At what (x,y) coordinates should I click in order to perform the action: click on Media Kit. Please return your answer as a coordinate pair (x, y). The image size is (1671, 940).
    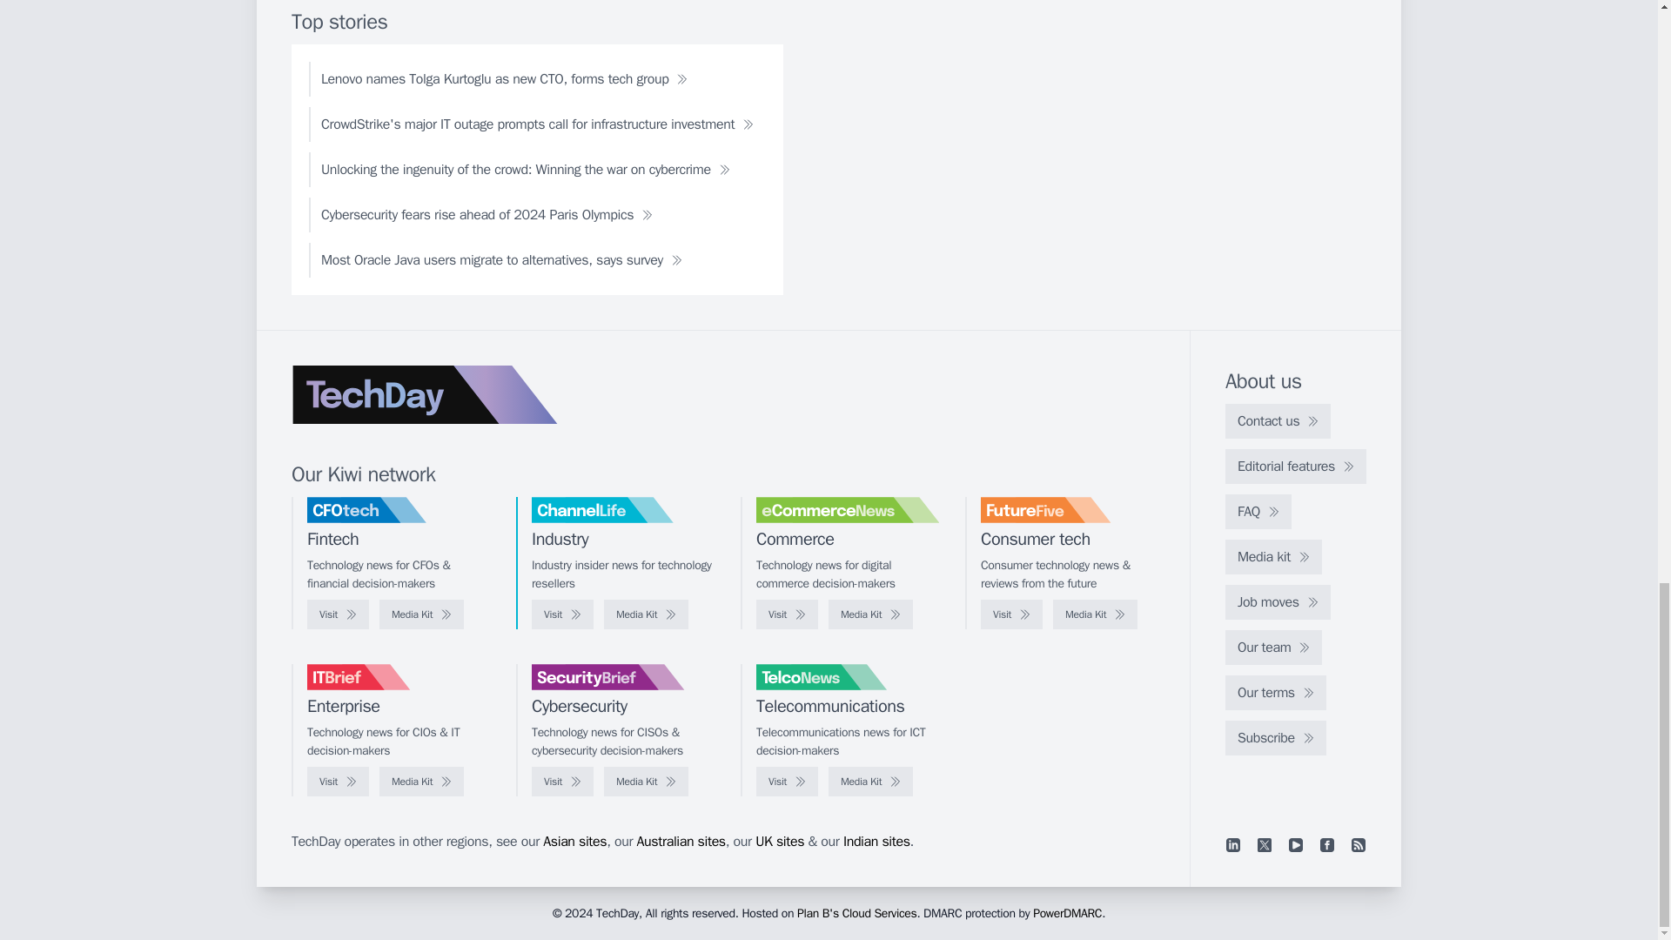
    Looking at the image, I should click on (646, 782).